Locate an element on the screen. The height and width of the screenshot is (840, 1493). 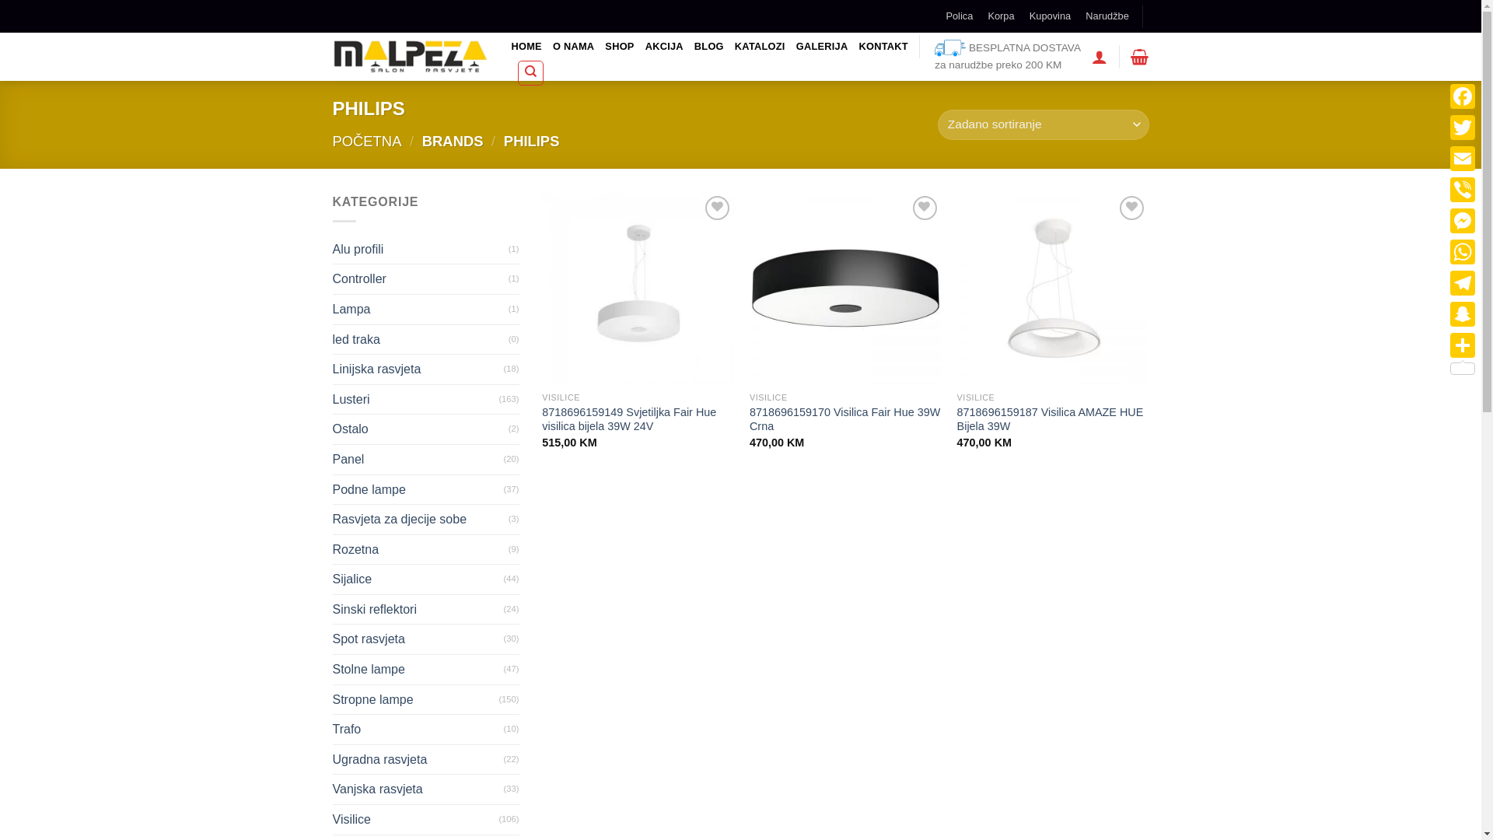
Polica is located at coordinates (960, 16).